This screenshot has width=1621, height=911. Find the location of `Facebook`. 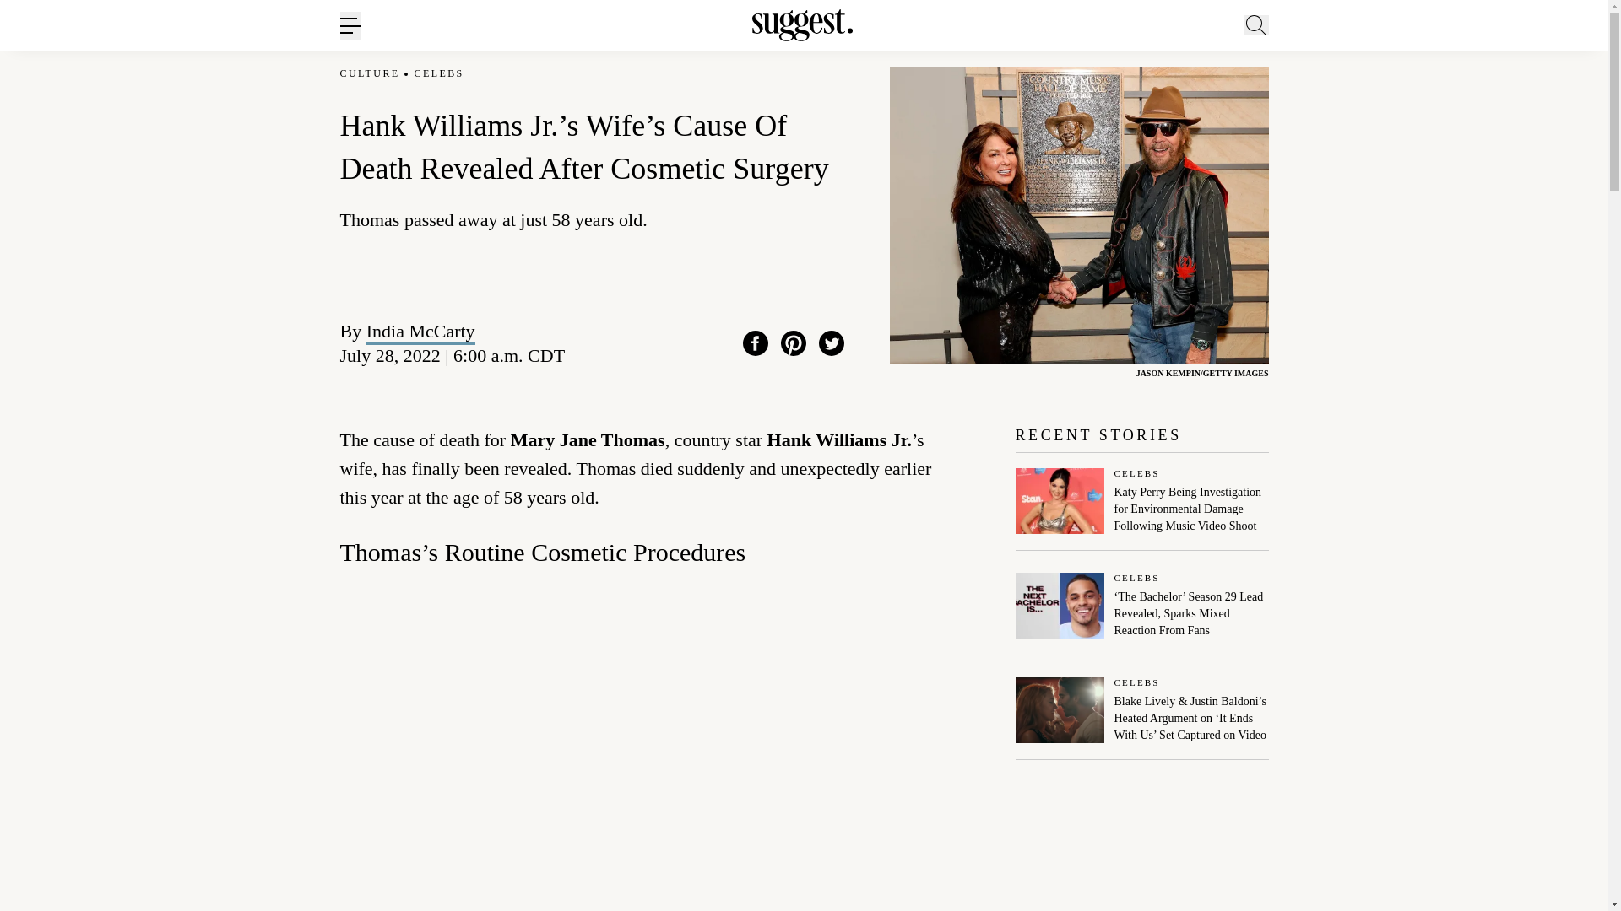

Facebook is located at coordinates (755, 343).